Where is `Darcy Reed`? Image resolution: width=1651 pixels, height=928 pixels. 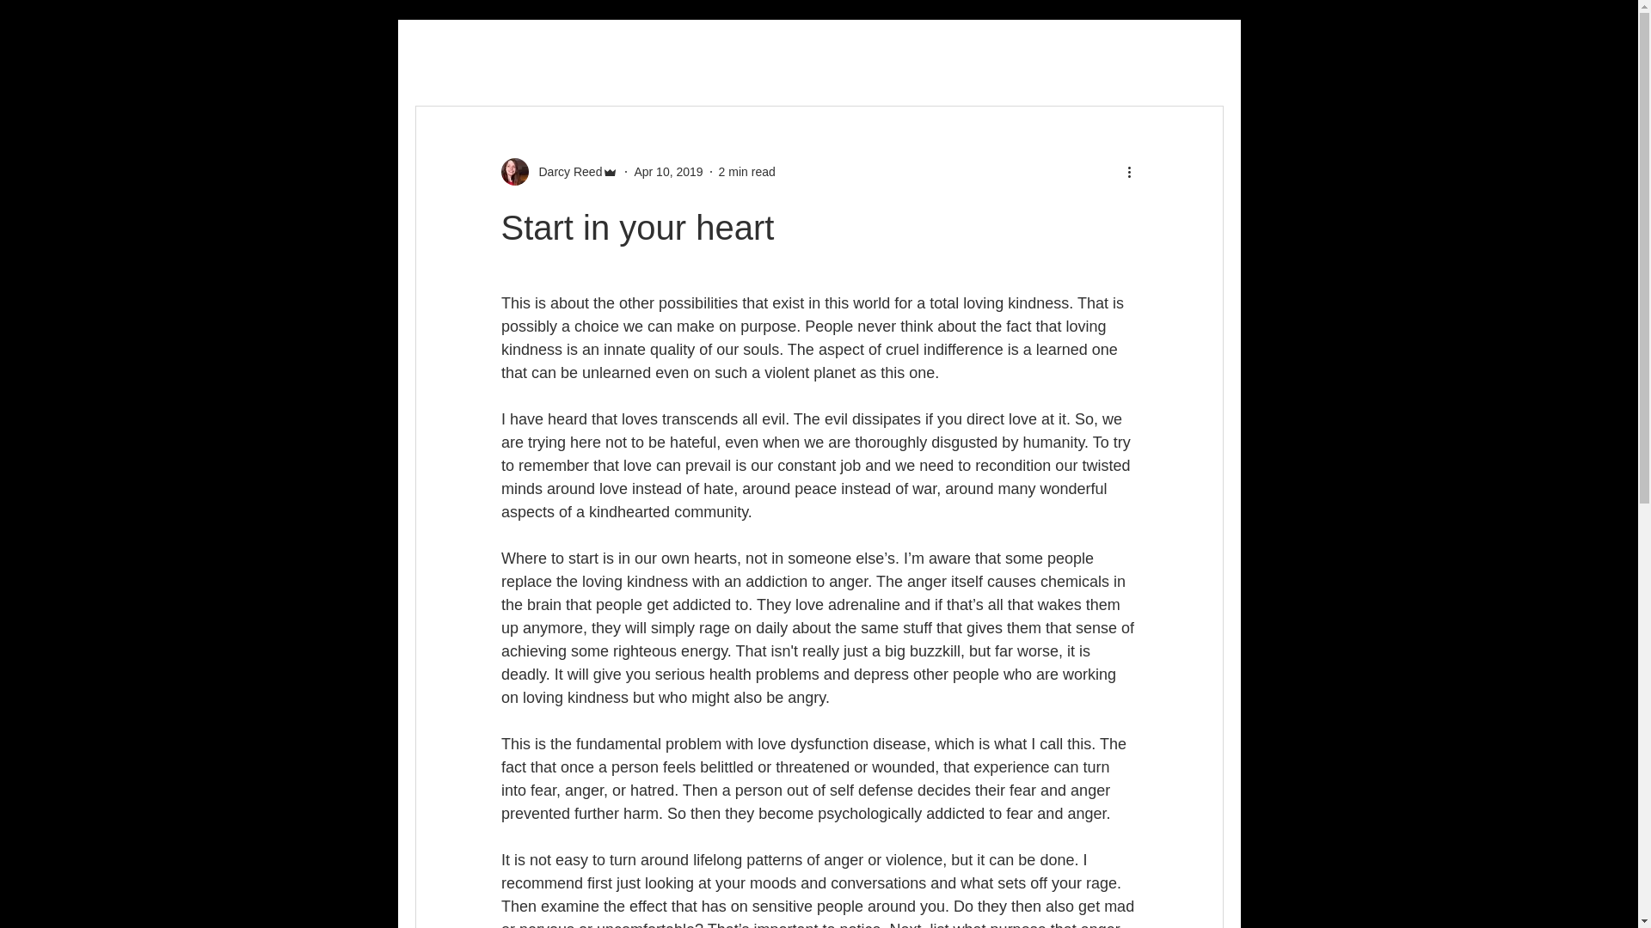
Darcy Reed is located at coordinates (565, 172).